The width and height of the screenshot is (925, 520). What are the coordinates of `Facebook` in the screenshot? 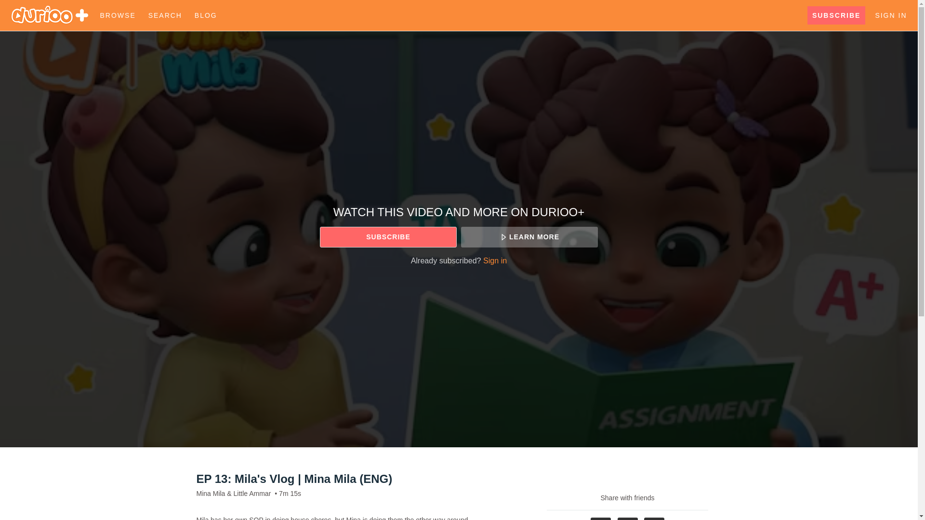 It's located at (600, 519).